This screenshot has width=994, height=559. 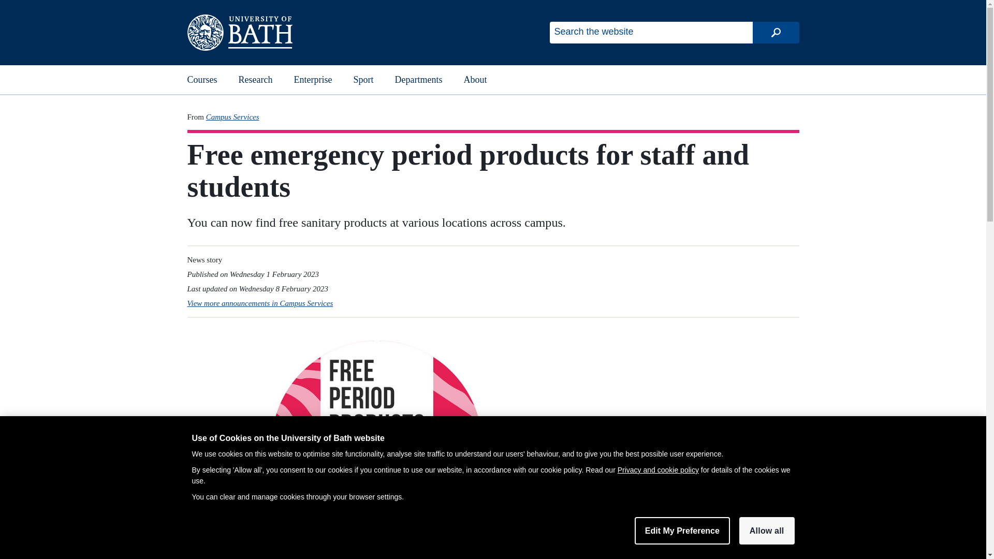 What do you see at coordinates (260, 303) in the screenshot?
I see `View more announcements in Campus Services` at bounding box center [260, 303].